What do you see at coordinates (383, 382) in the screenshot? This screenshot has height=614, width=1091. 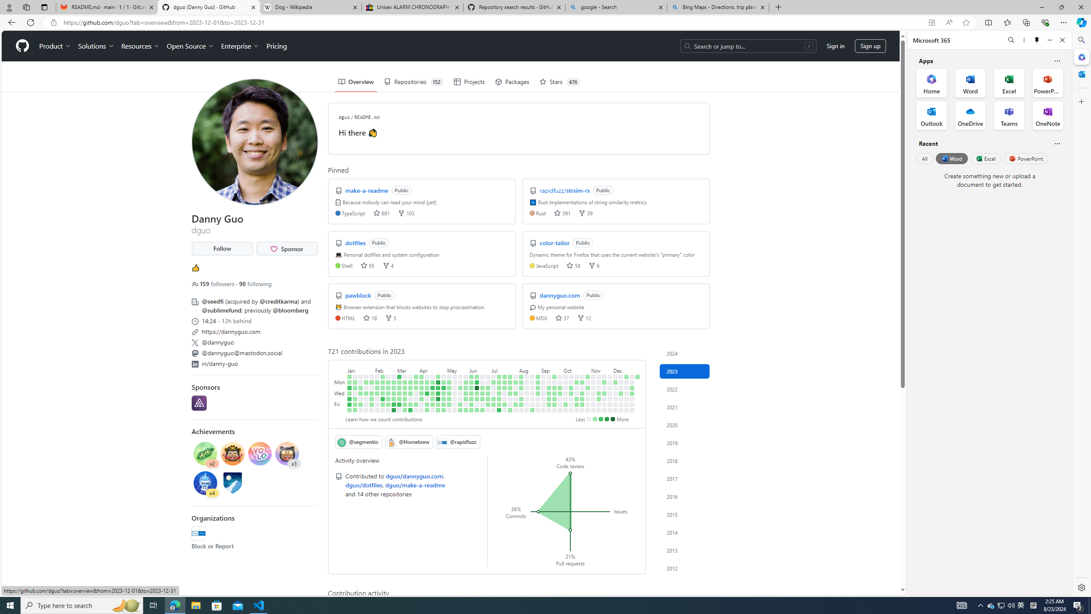 I see `3 contributions on February 13th.` at bounding box center [383, 382].